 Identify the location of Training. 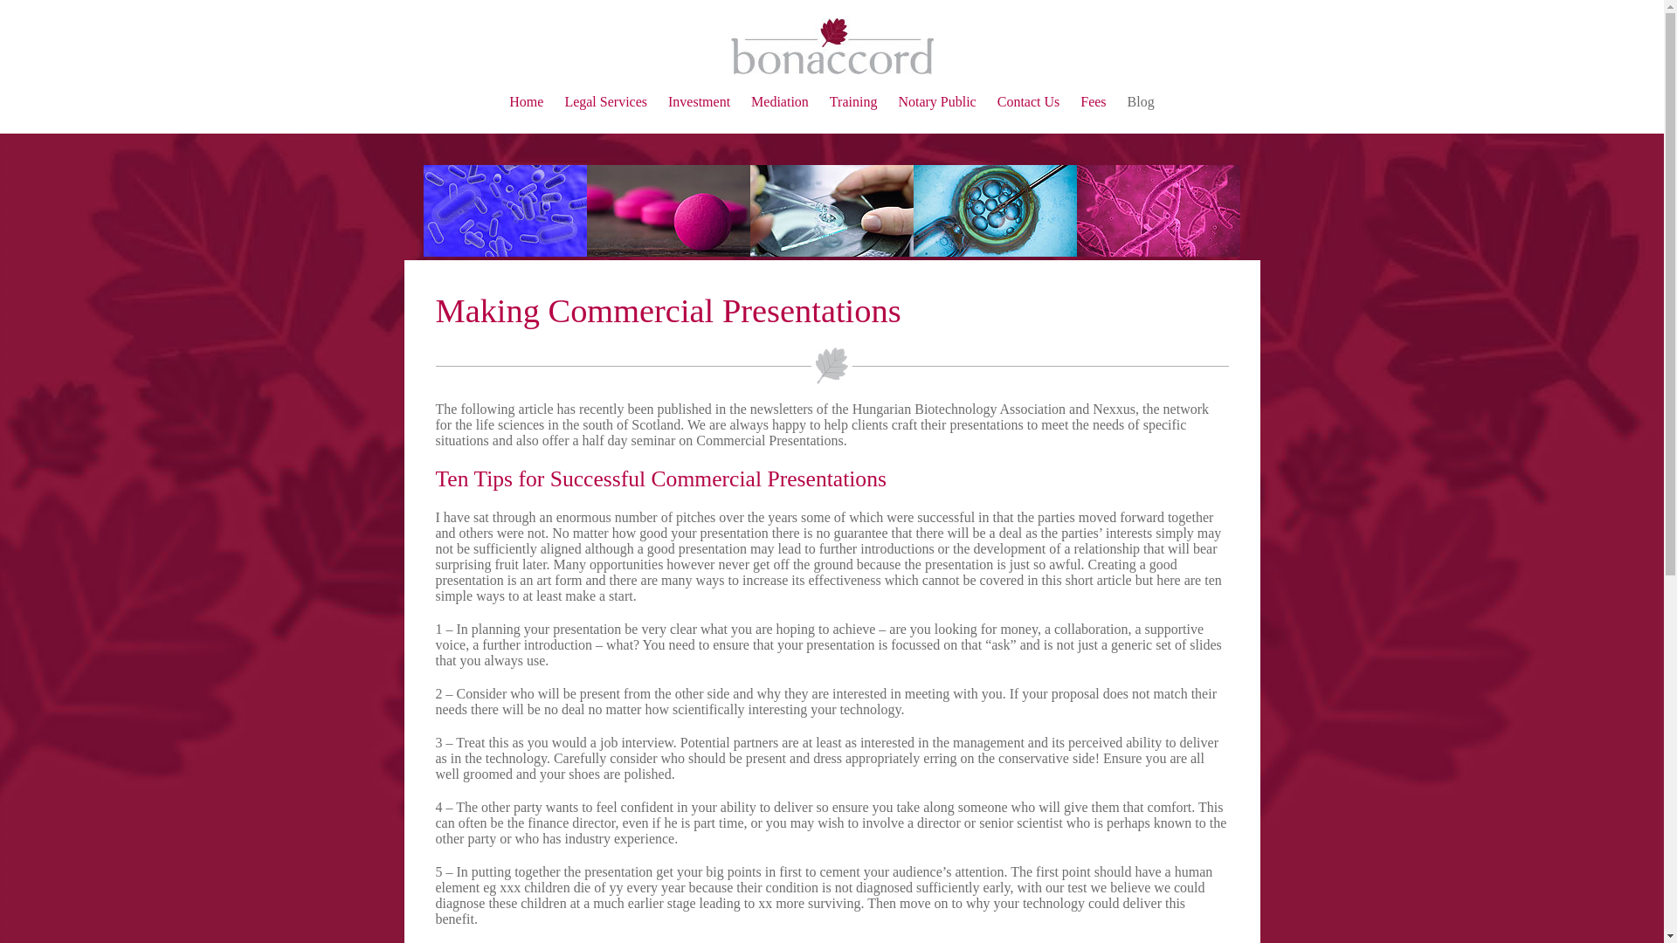
(853, 101).